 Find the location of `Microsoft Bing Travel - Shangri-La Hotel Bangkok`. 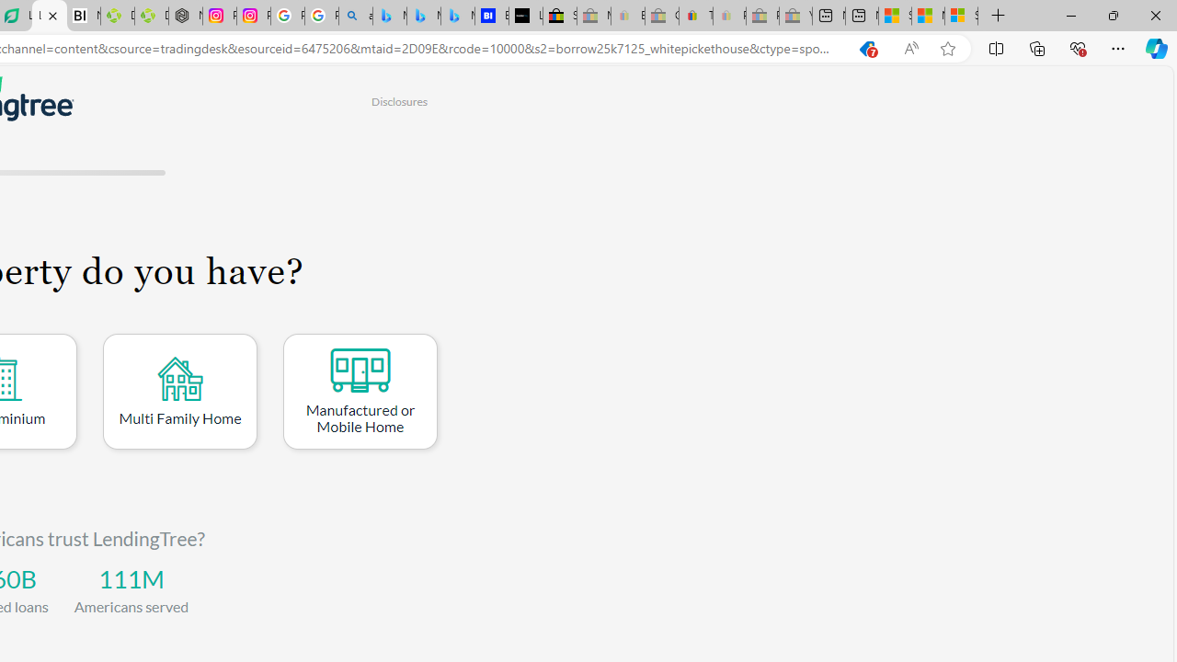

Microsoft Bing Travel - Shangri-La Hotel Bangkok is located at coordinates (458, 17).